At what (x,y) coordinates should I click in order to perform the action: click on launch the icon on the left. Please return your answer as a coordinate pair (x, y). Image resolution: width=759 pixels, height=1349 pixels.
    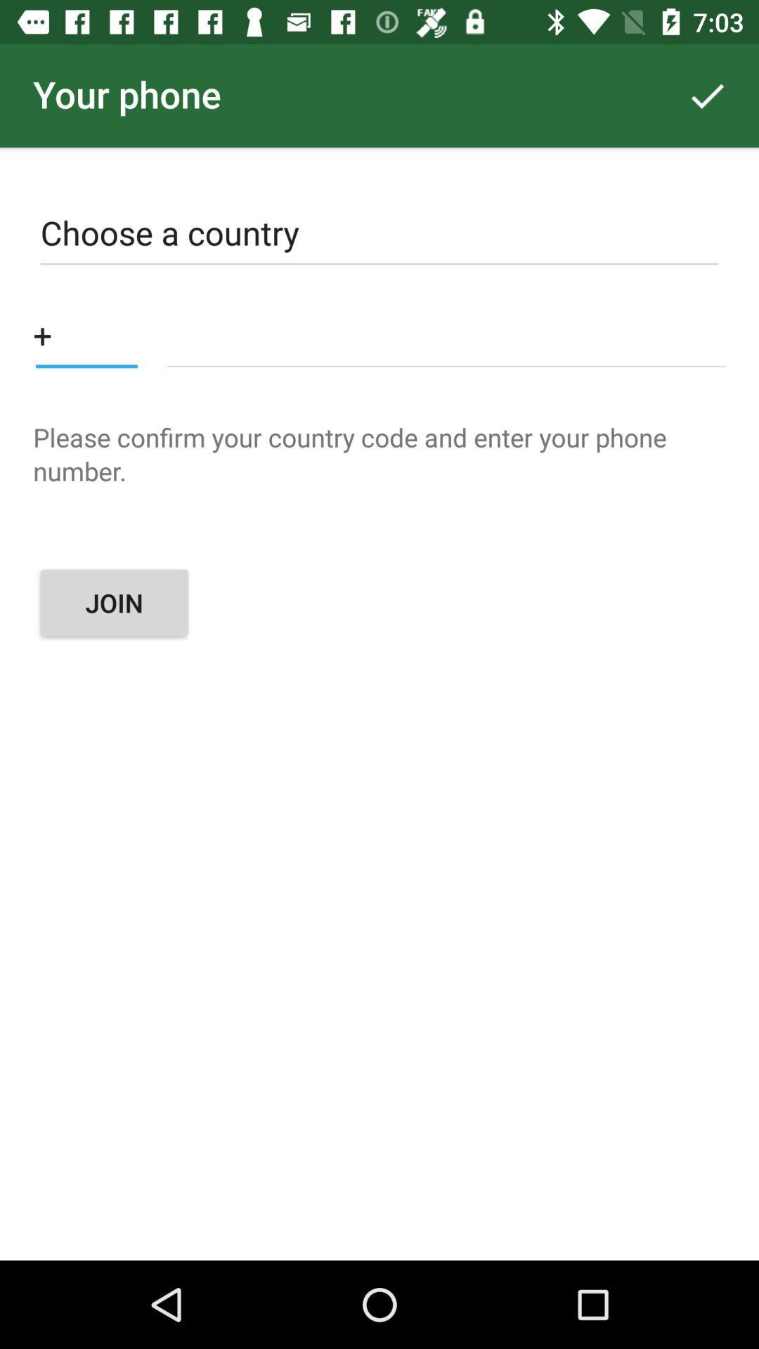
    Looking at the image, I should click on (114, 603).